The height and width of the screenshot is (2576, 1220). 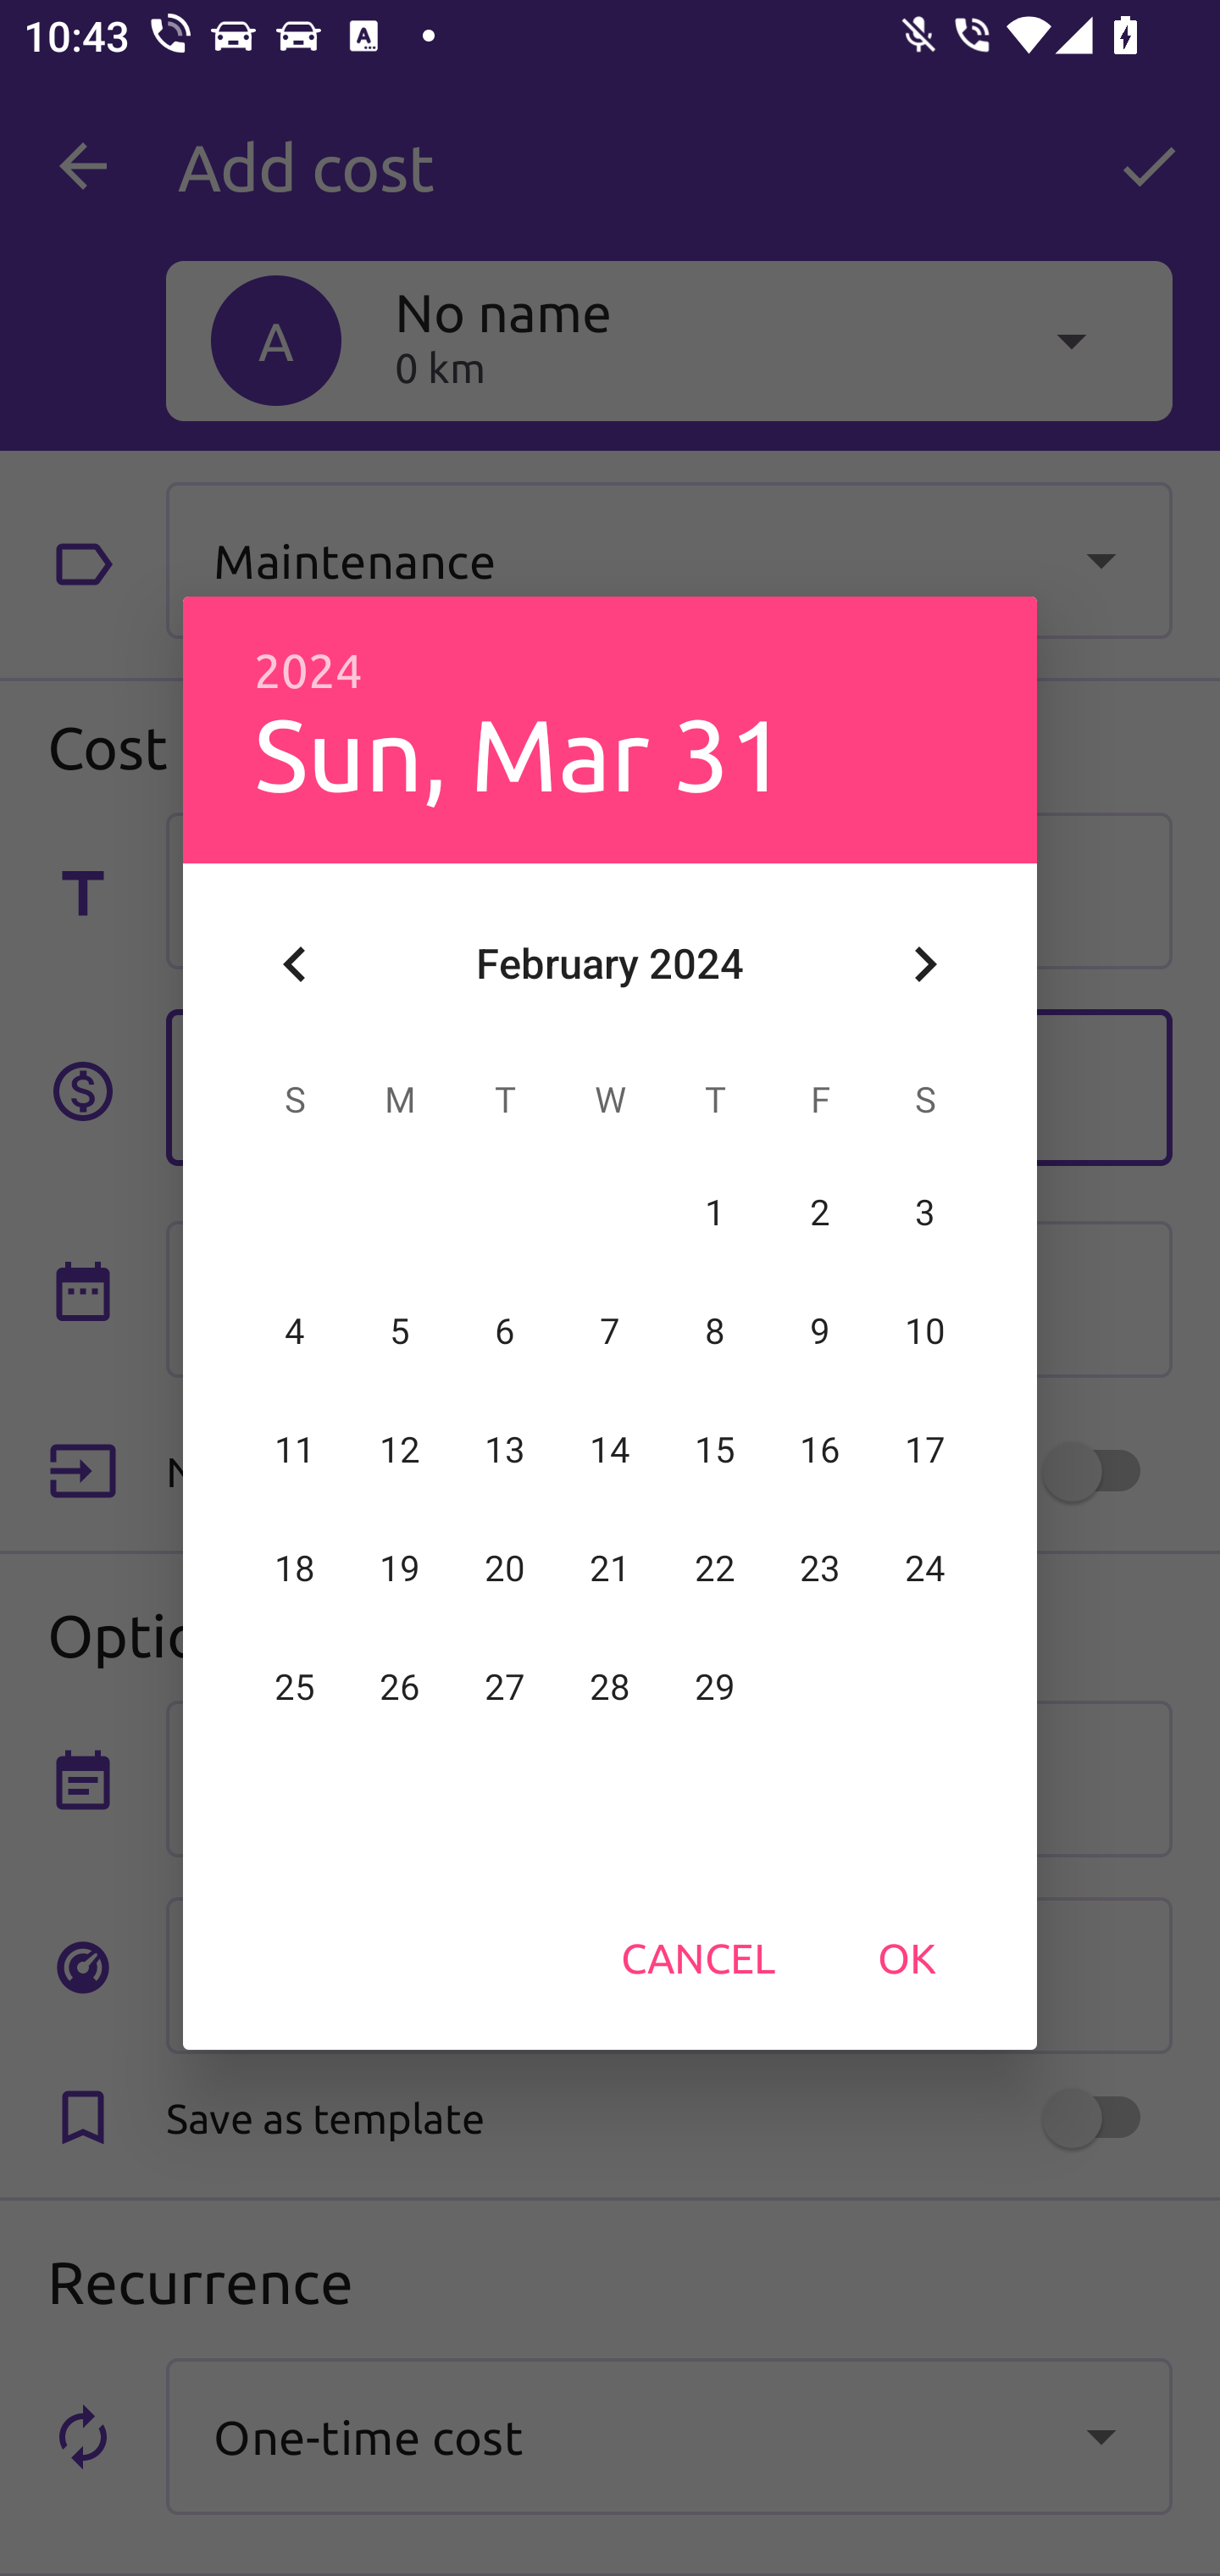 What do you see at coordinates (714, 1568) in the screenshot?
I see `22 22 February 2024` at bounding box center [714, 1568].